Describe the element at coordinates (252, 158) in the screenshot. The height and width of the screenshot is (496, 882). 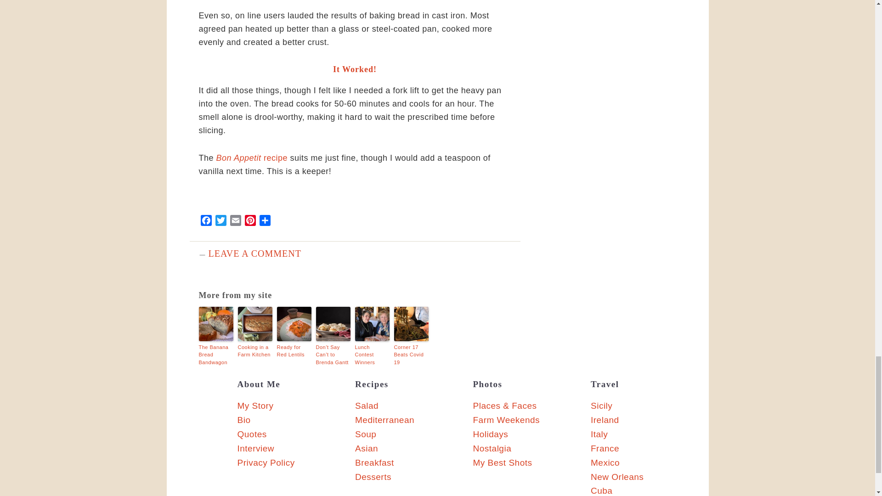
I see `Bon Appetit recipe` at that location.